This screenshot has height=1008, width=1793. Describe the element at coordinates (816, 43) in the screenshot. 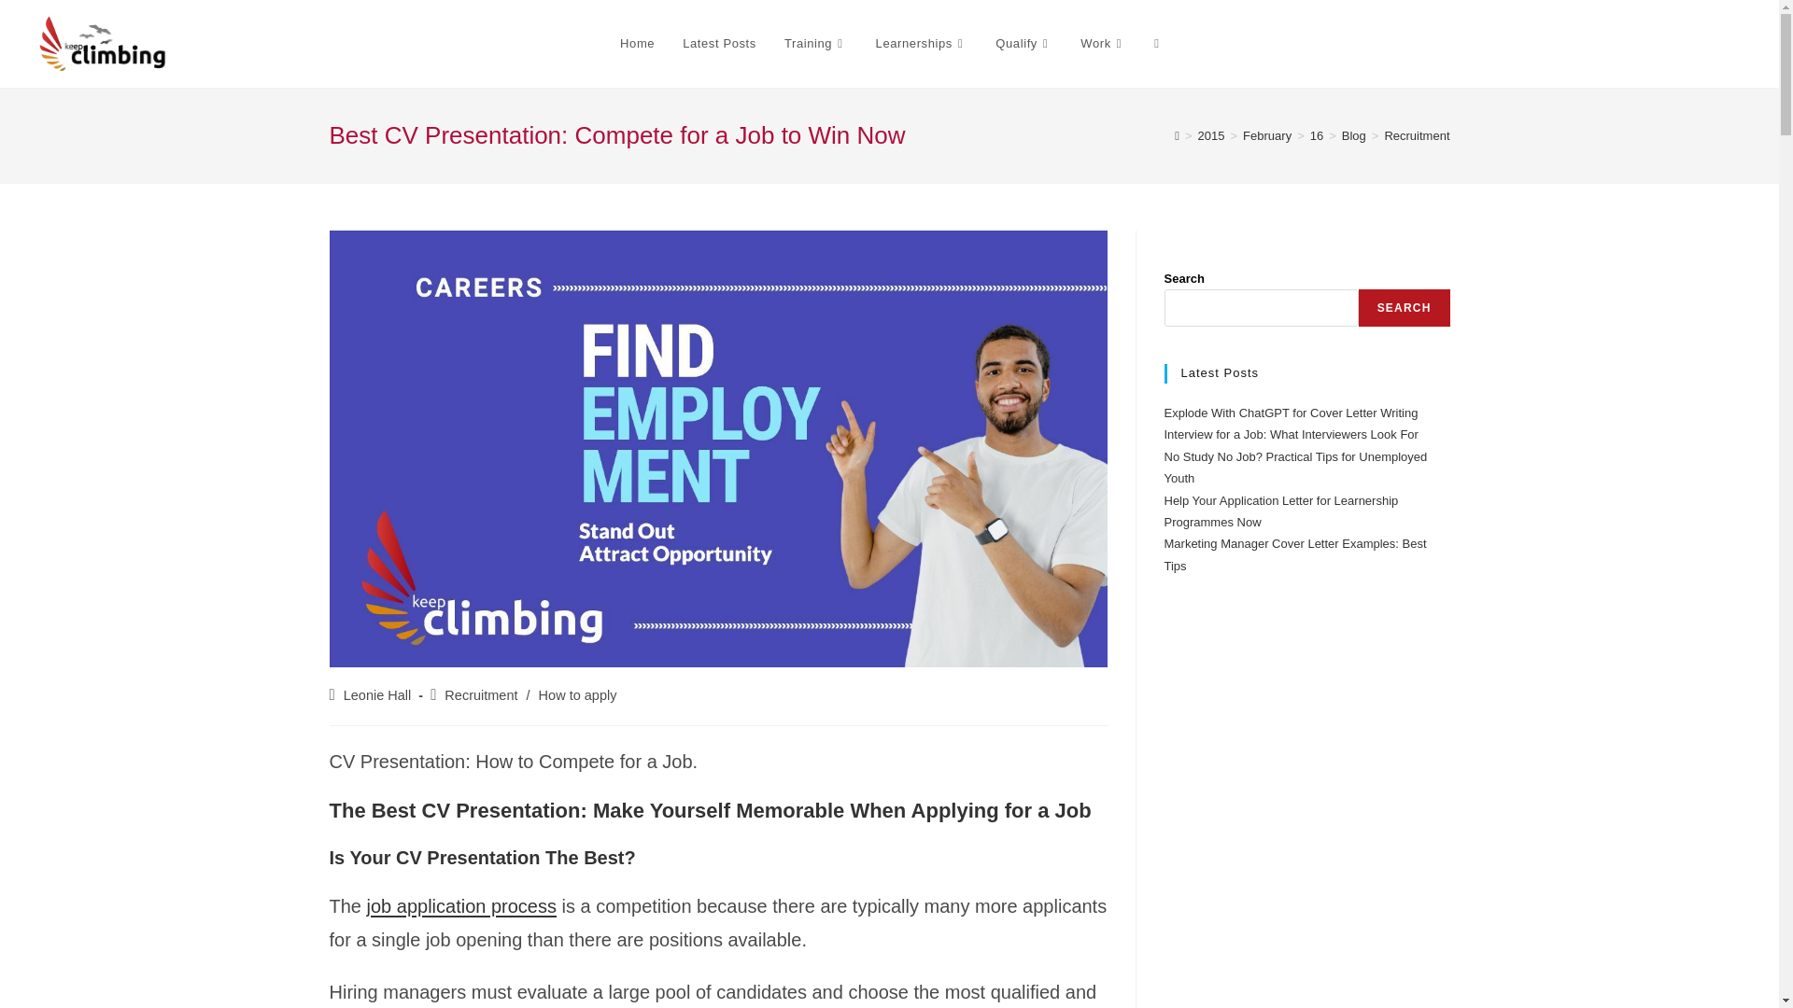

I see `Training` at that location.